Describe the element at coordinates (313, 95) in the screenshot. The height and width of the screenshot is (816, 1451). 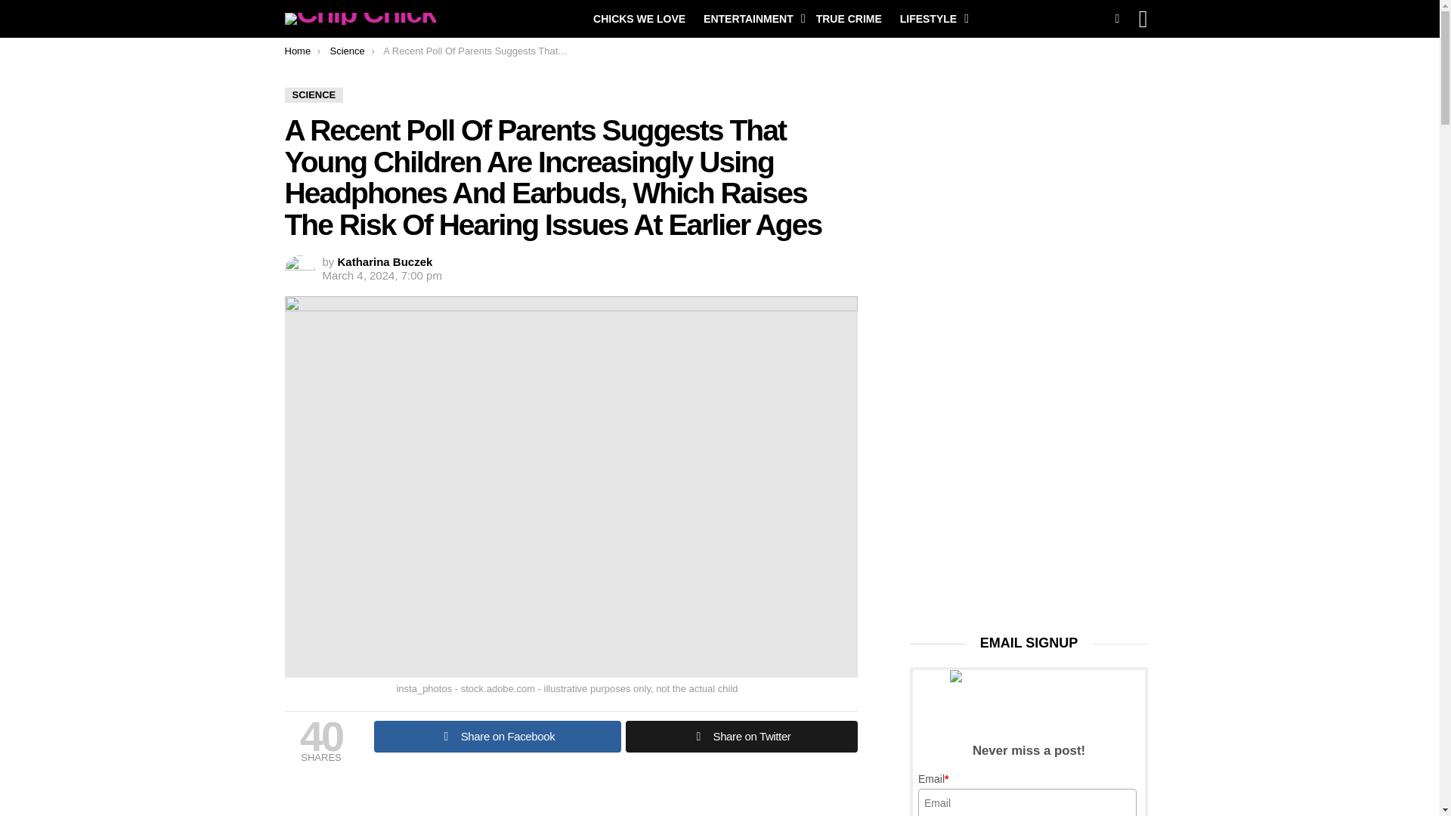
I see `SCIENCE` at that location.